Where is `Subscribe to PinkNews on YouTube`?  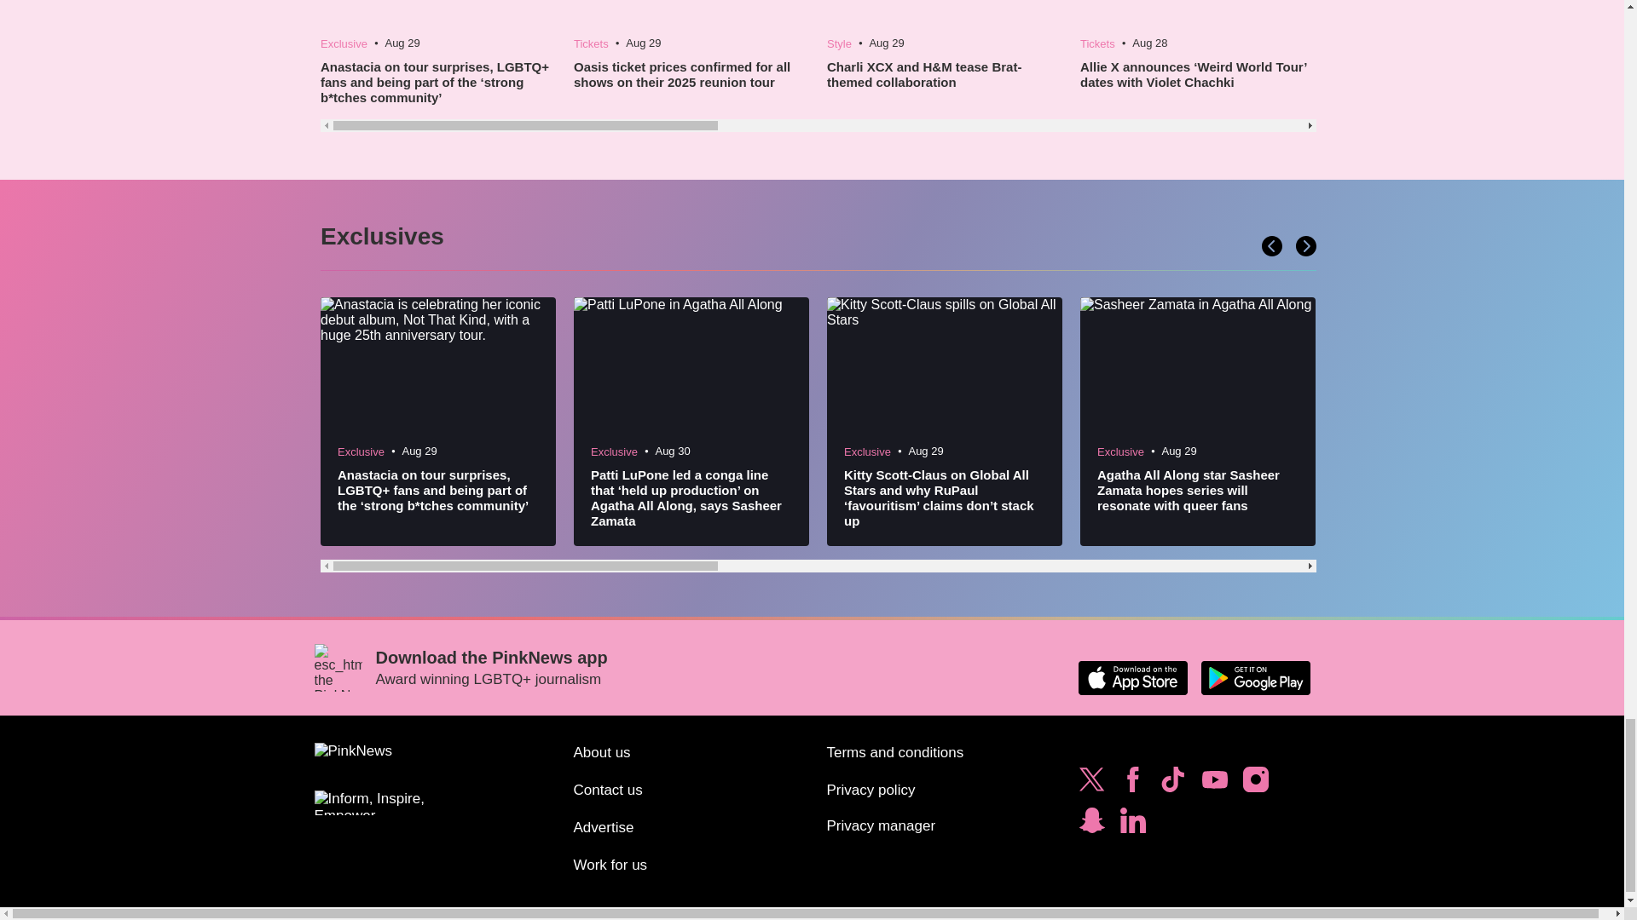
Subscribe to PinkNews on YouTube is located at coordinates (1214, 784).